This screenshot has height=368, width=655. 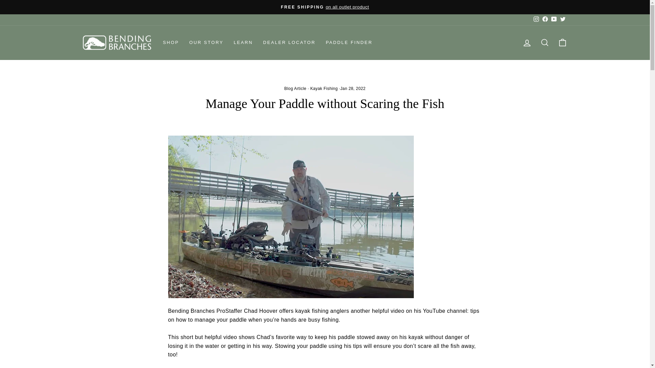 What do you see at coordinates (562, 43) in the screenshot?
I see `ICON-BAG-MINIMAL` at bounding box center [562, 43].